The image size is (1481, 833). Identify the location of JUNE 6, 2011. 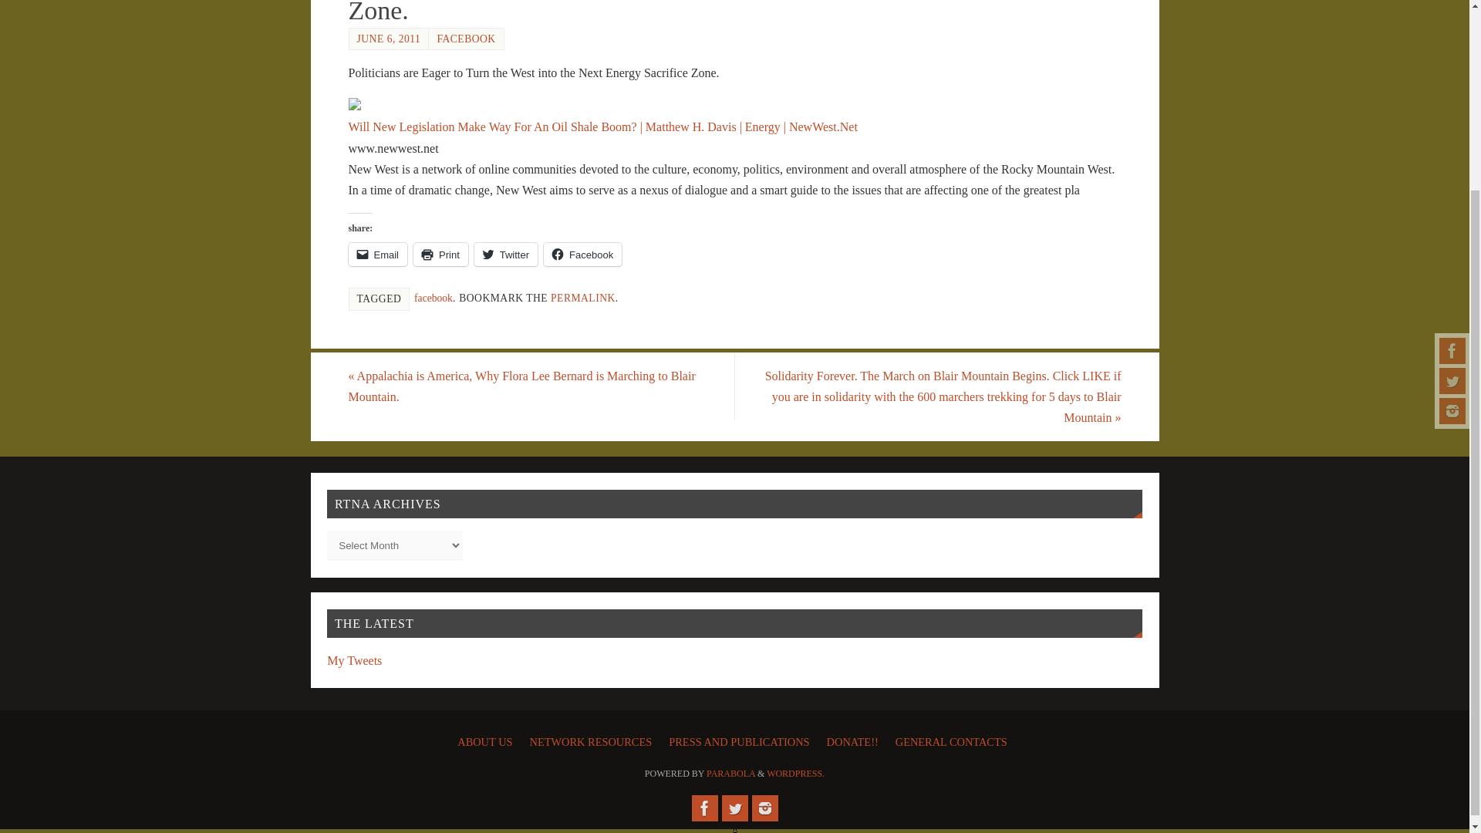
(389, 39).